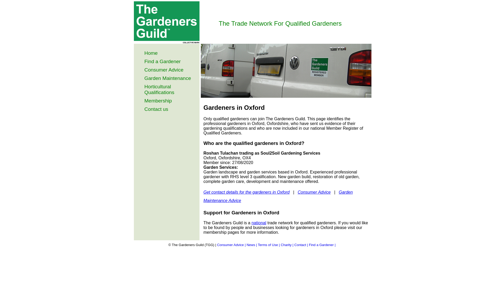 The image size is (504, 283). I want to click on Find a Gardener, so click(162, 61).